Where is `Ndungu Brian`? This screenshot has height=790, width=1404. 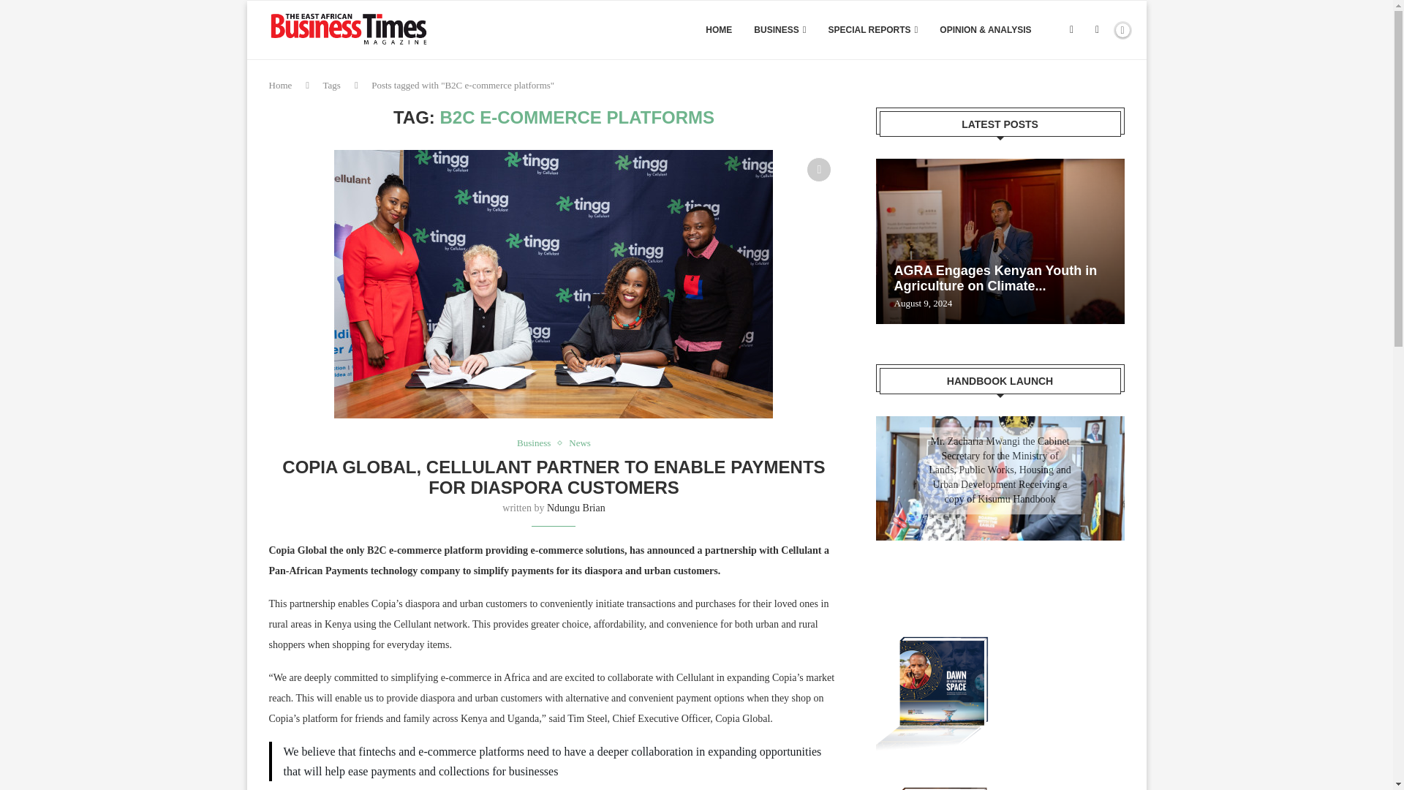 Ndungu Brian is located at coordinates (576, 508).